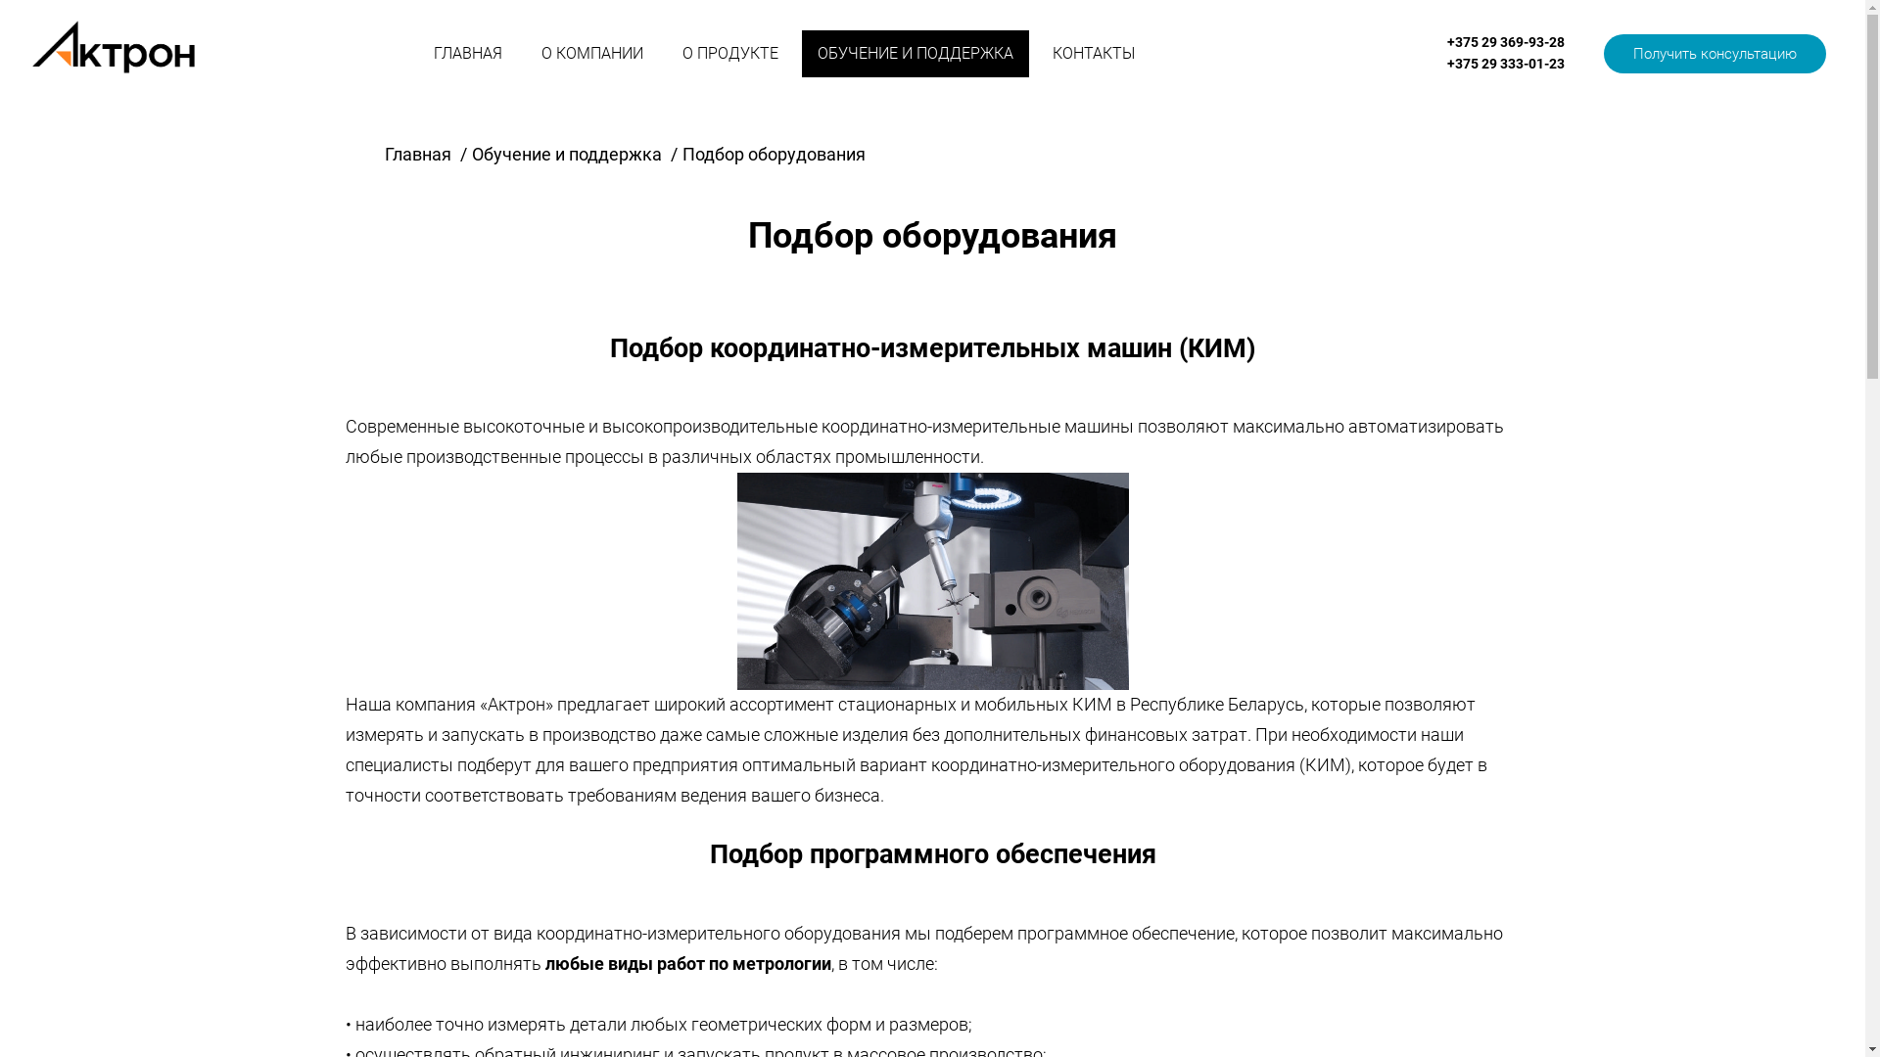  I want to click on +375 29 369-93-28, so click(1506, 42).